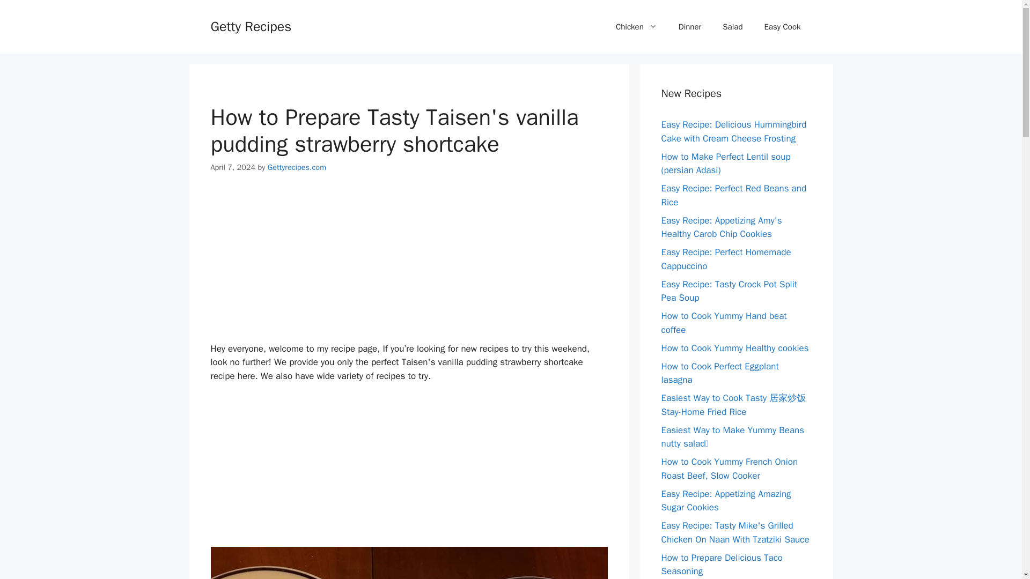 The image size is (1030, 579). I want to click on Gettyrecipes.com, so click(297, 167).